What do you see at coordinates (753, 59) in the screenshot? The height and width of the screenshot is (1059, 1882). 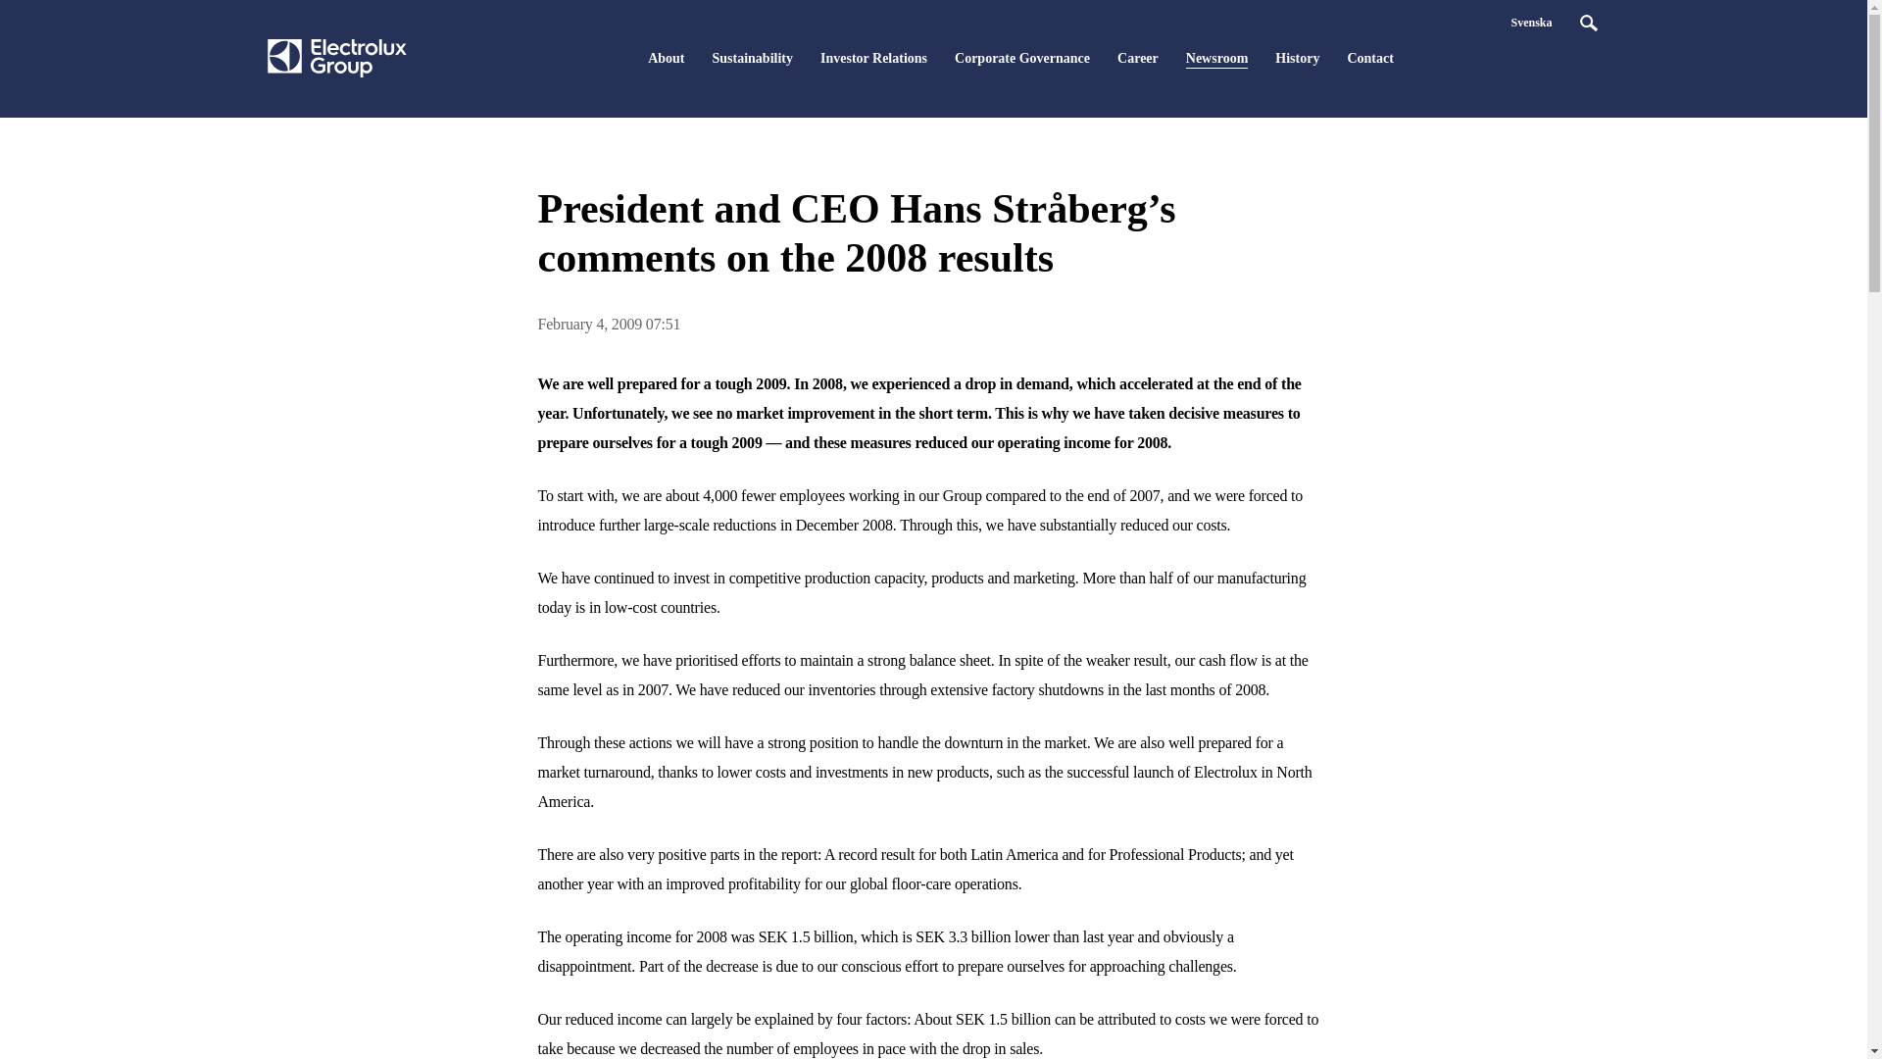 I see `Sustainability` at bounding box center [753, 59].